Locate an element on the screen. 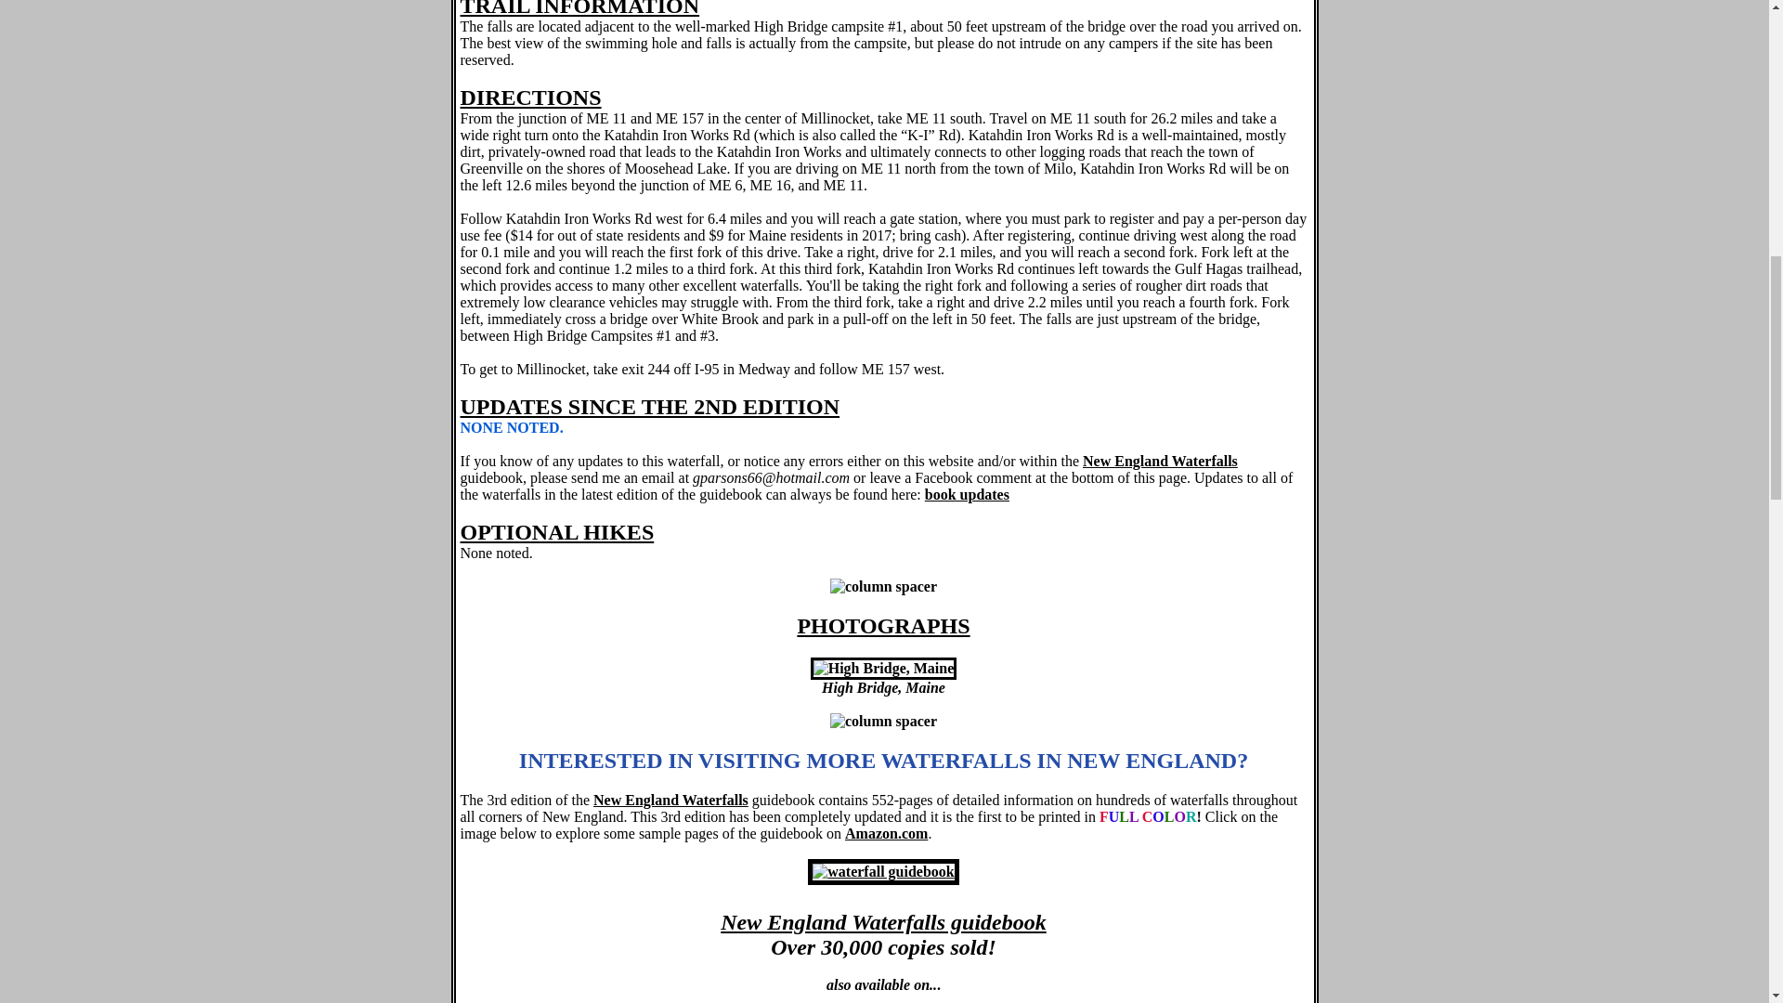  New England Waterfalls: 3rd Edition is located at coordinates (882, 871).